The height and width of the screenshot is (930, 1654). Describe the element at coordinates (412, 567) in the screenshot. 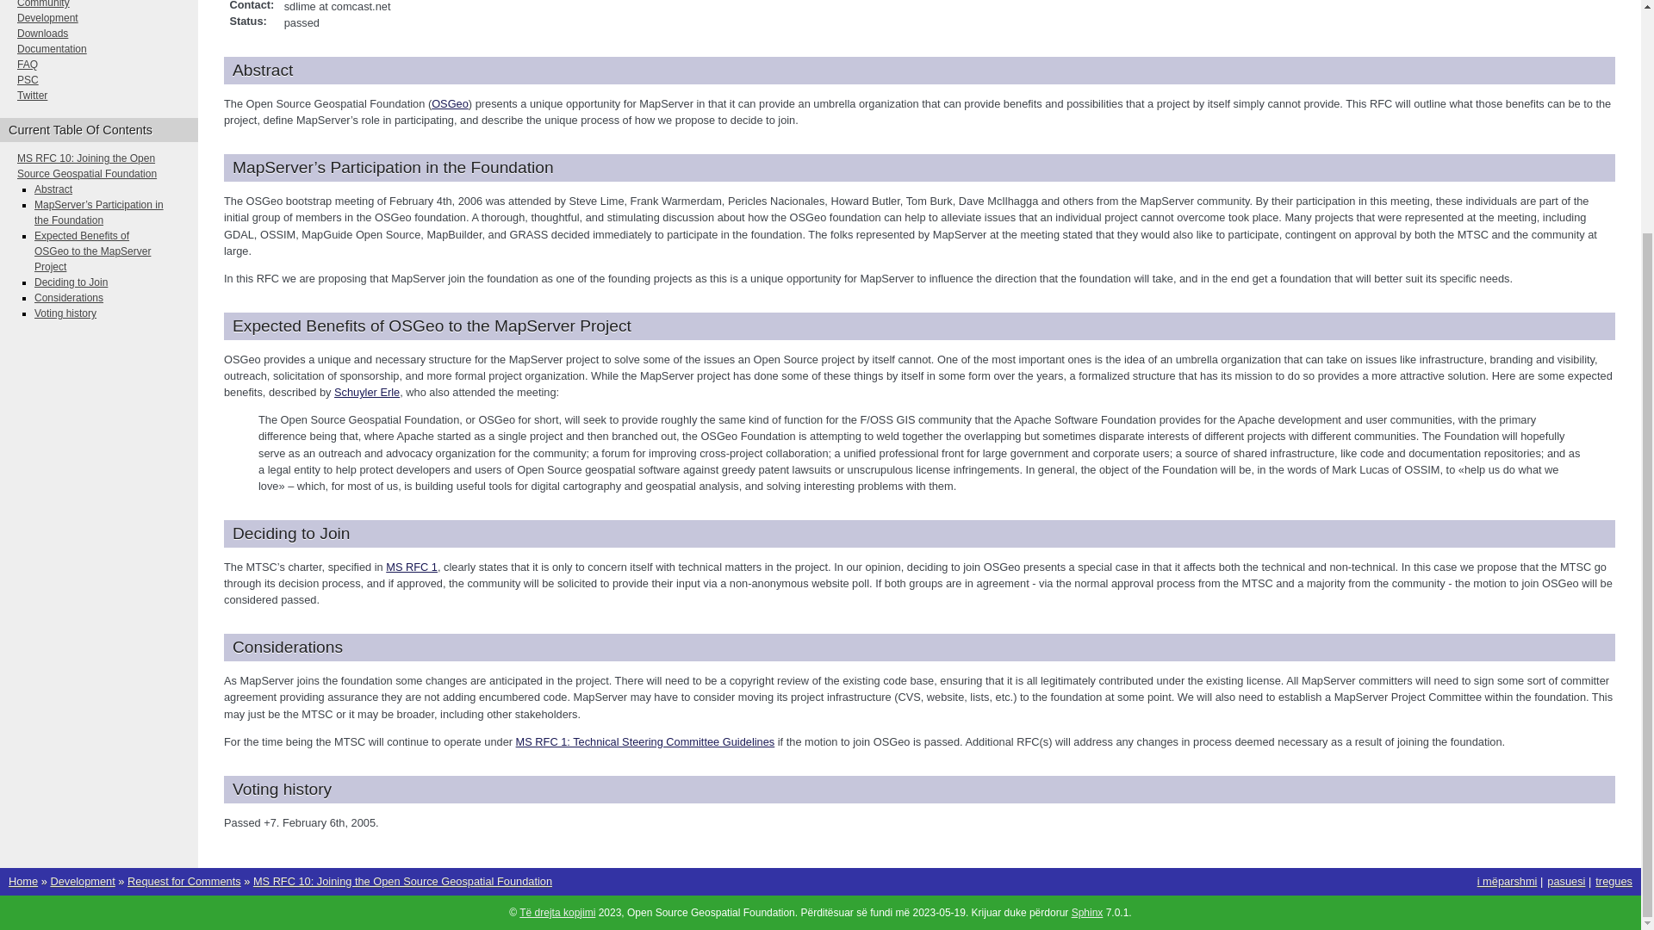

I see `MS RFC 1` at that location.